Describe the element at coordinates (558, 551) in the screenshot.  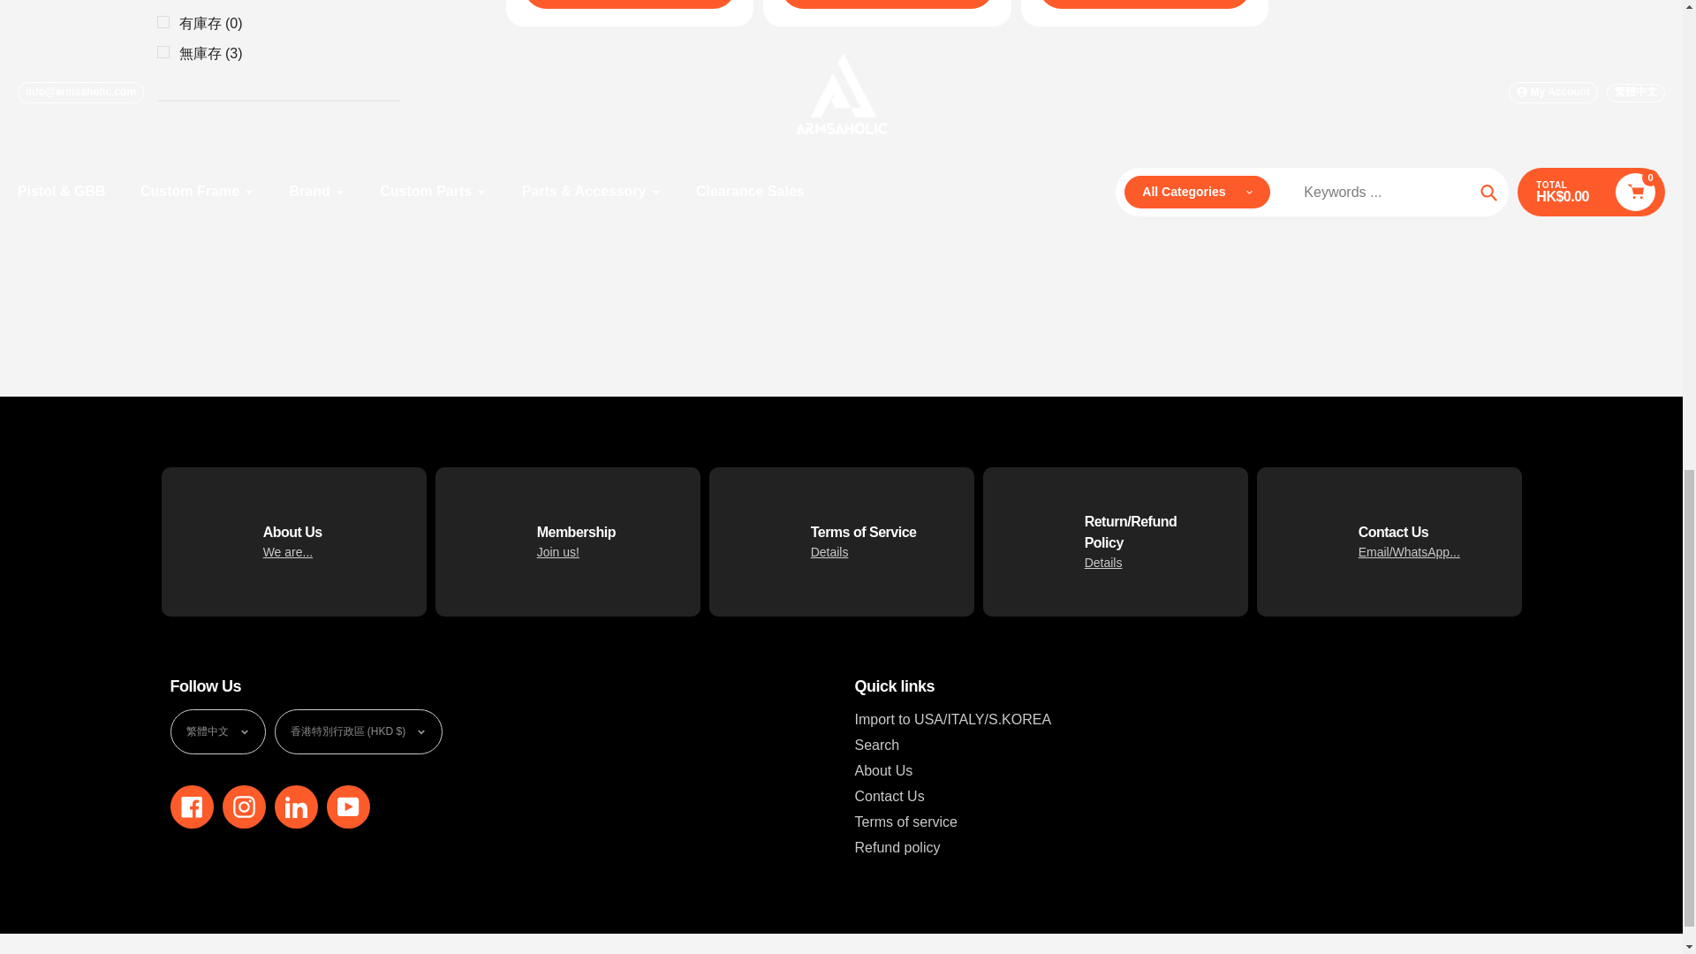
I see `Rewards Points` at that location.